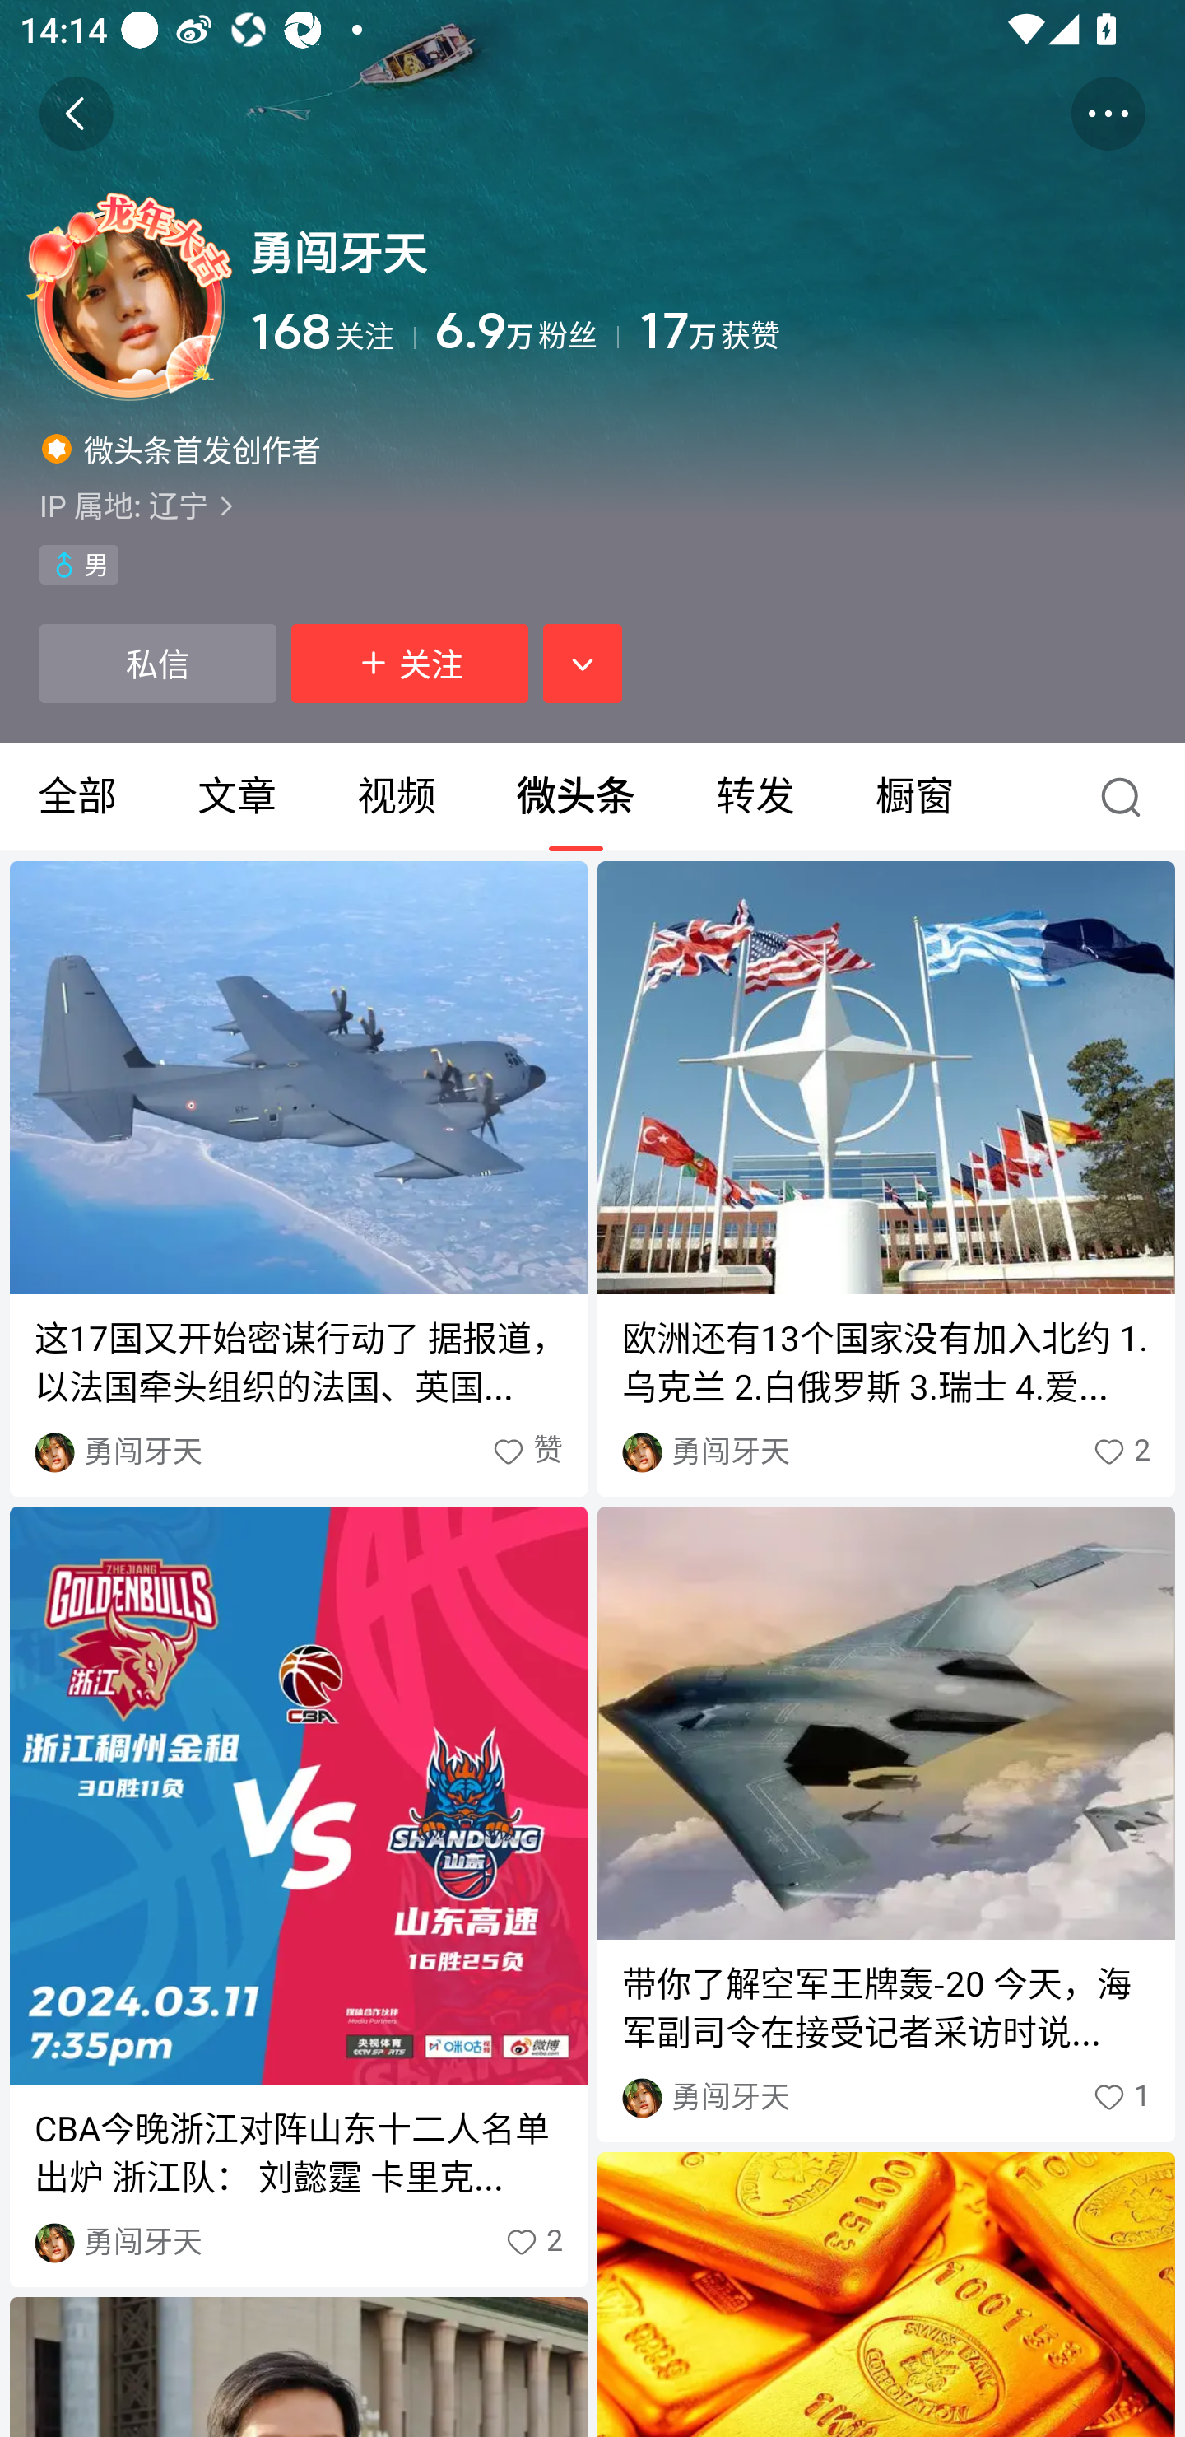 Image resolution: width=1185 pixels, height=2437 pixels. What do you see at coordinates (128, 296) in the screenshot?
I see `头像` at bounding box center [128, 296].